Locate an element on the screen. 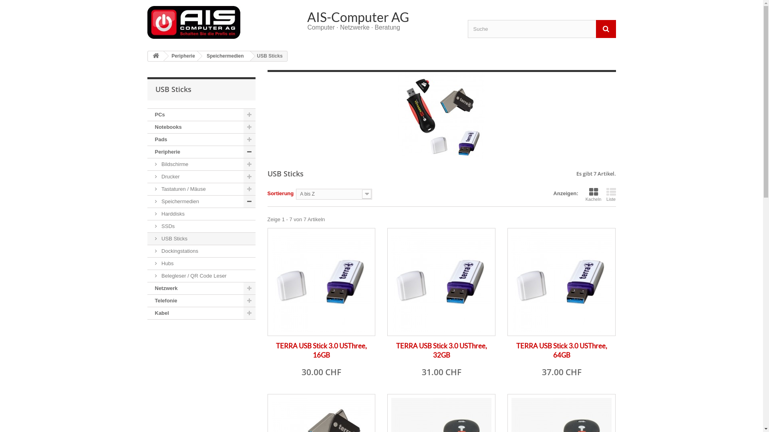 This screenshot has height=432, width=769. TERRA USB Stick 3.0 USThree, 64GB is located at coordinates (562, 350).